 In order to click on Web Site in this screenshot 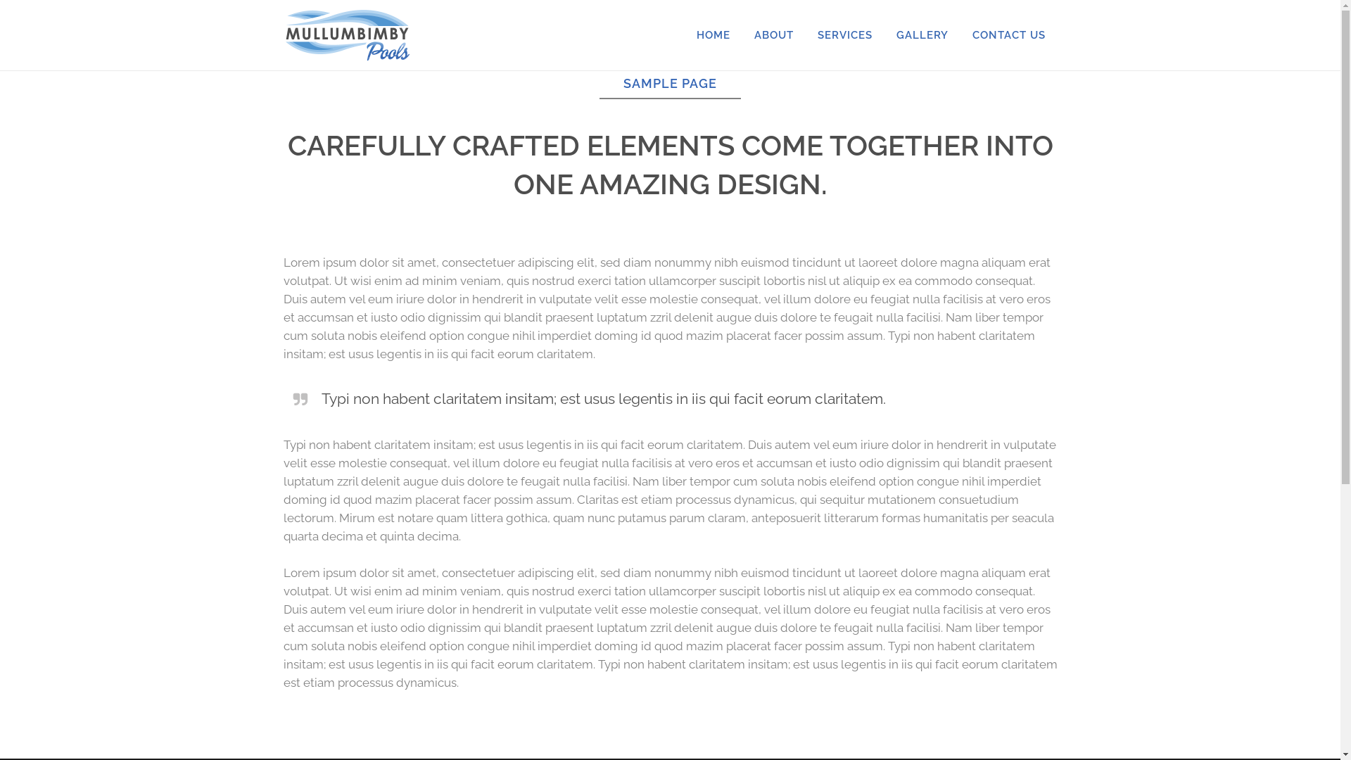, I will do `click(837, 741)`.